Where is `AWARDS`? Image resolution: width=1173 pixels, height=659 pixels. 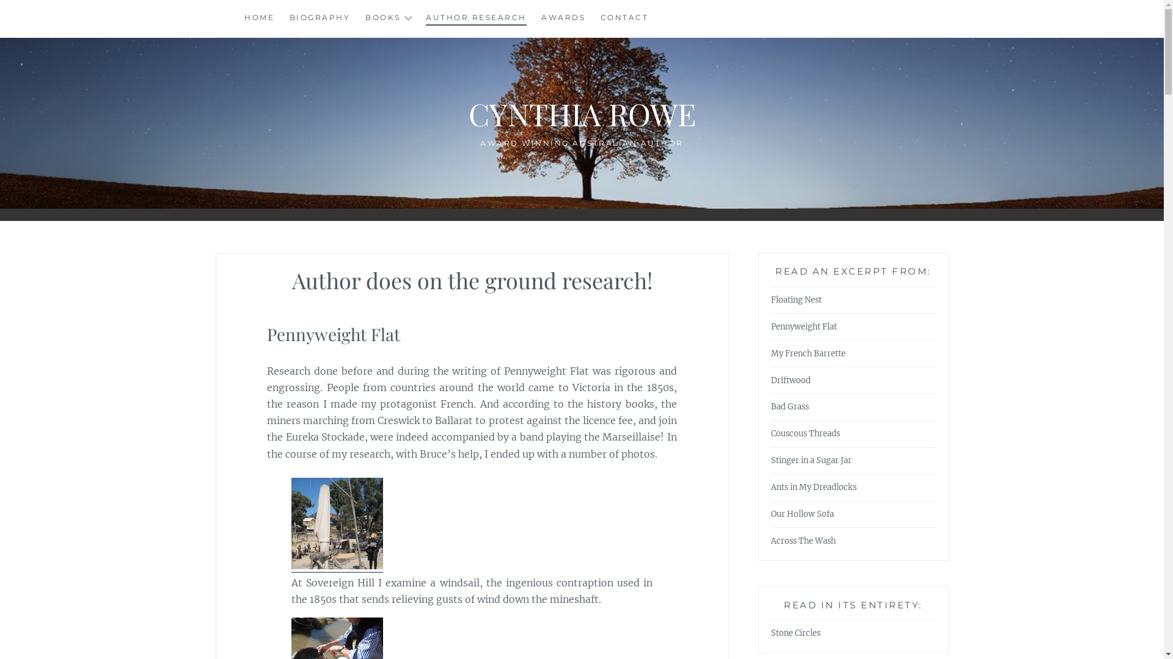
AWARDS is located at coordinates (563, 18).